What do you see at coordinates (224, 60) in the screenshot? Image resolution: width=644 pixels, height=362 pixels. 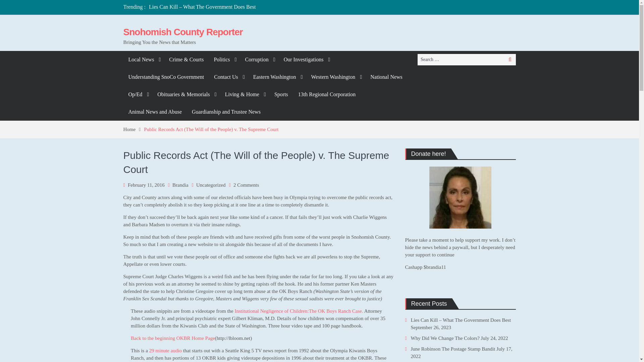 I see `Politics` at bounding box center [224, 60].